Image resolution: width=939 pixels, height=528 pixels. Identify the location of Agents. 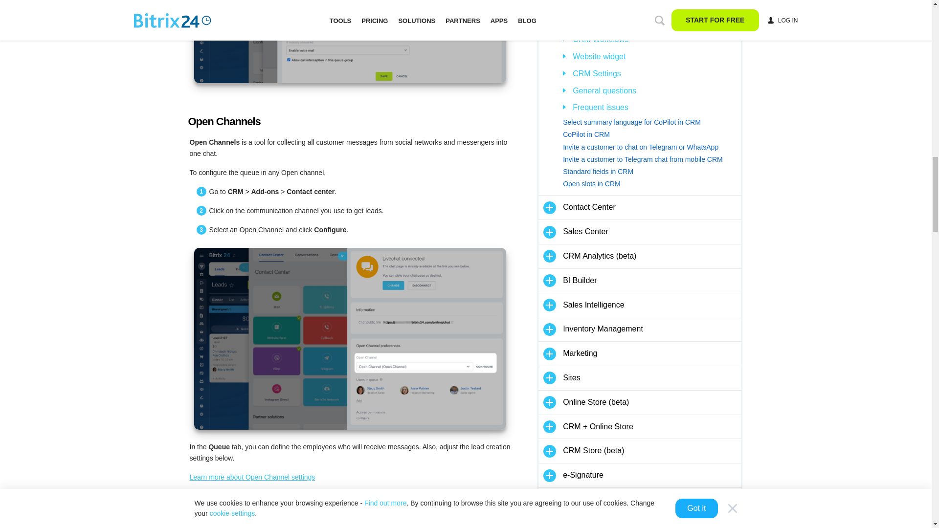
(349, 41).